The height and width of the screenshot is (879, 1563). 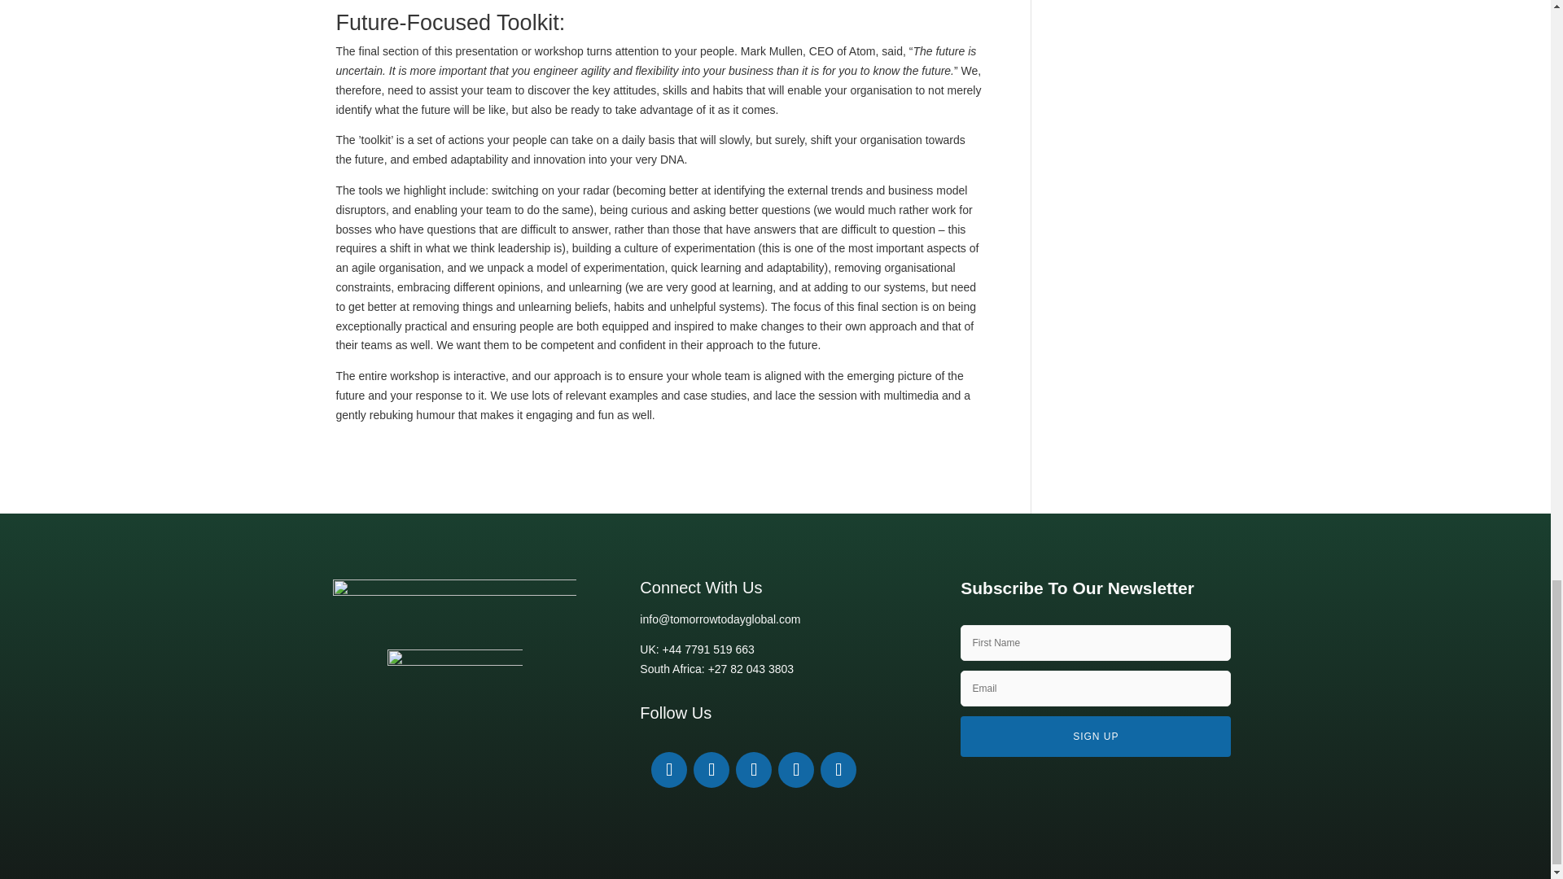 What do you see at coordinates (838, 770) in the screenshot?
I see `Follow on Twitter` at bounding box center [838, 770].